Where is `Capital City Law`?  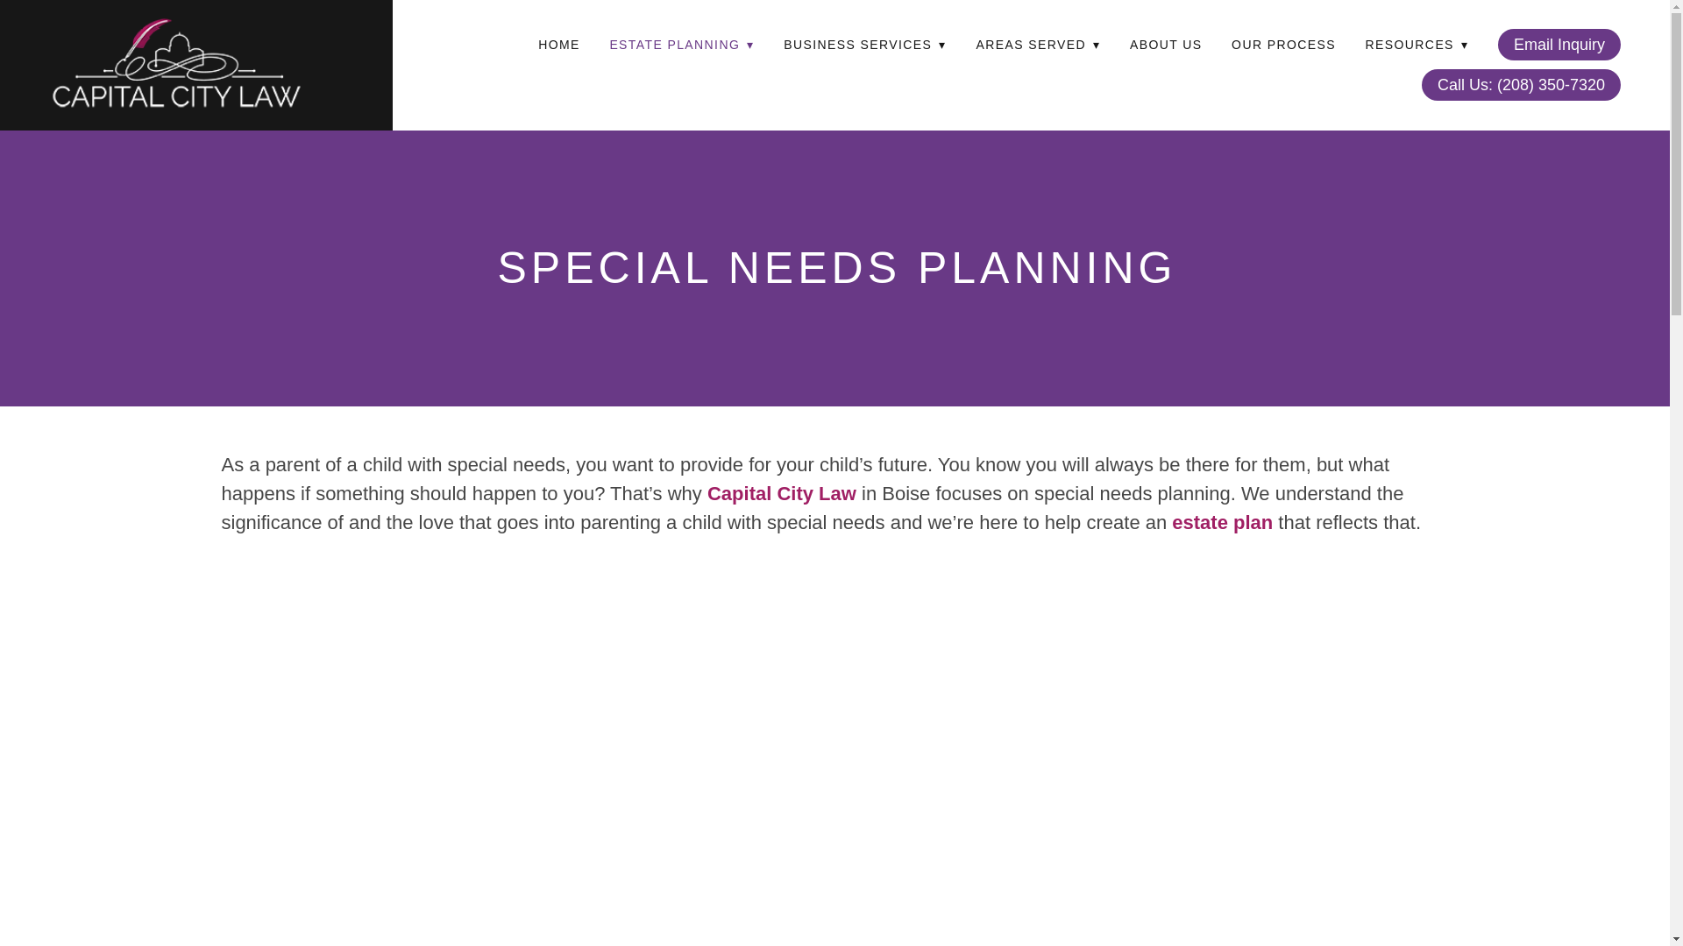
Capital City Law is located at coordinates (176, 65).